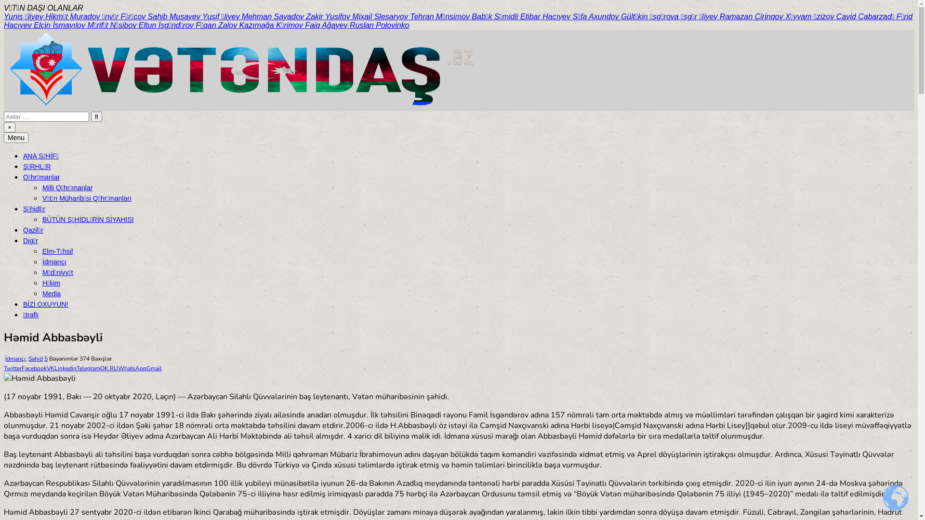 The width and height of the screenshot is (925, 520). What do you see at coordinates (381, 16) in the screenshot?
I see `Mixail Slesaryov` at bounding box center [381, 16].